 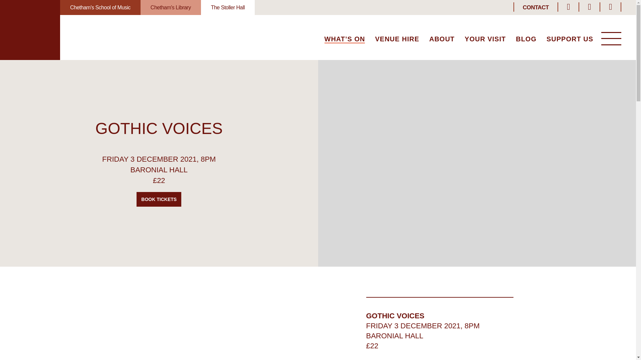 I want to click on CONTACT, so click(x=536, y=7).